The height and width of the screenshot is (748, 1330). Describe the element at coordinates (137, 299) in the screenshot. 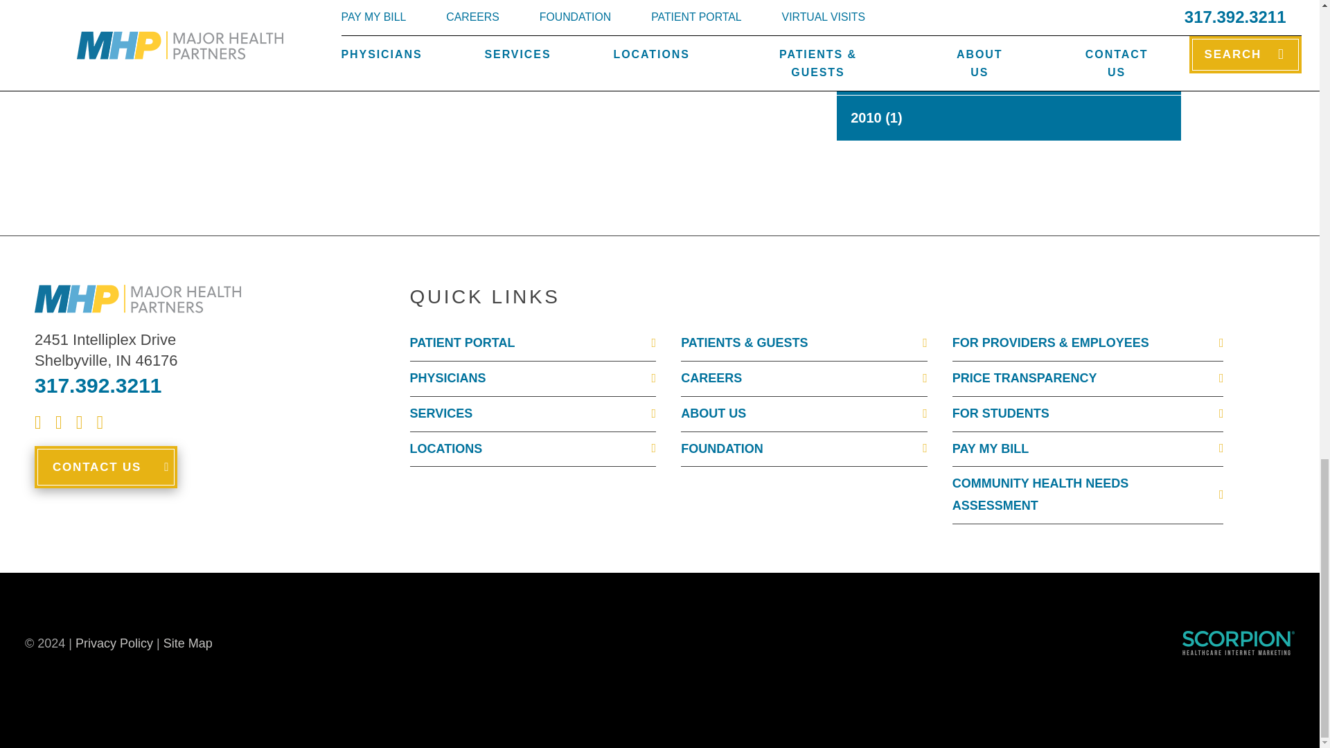

I see `Major Health Partners` at that location.